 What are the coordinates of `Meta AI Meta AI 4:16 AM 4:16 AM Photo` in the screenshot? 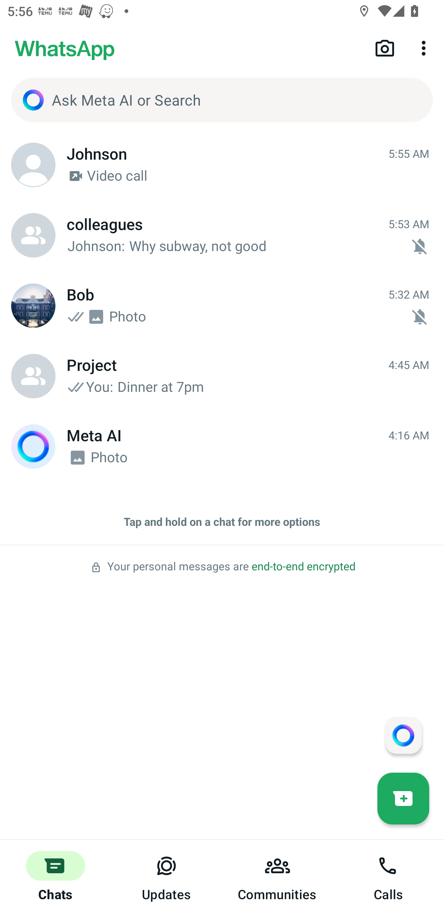 It's located at (222, 447).